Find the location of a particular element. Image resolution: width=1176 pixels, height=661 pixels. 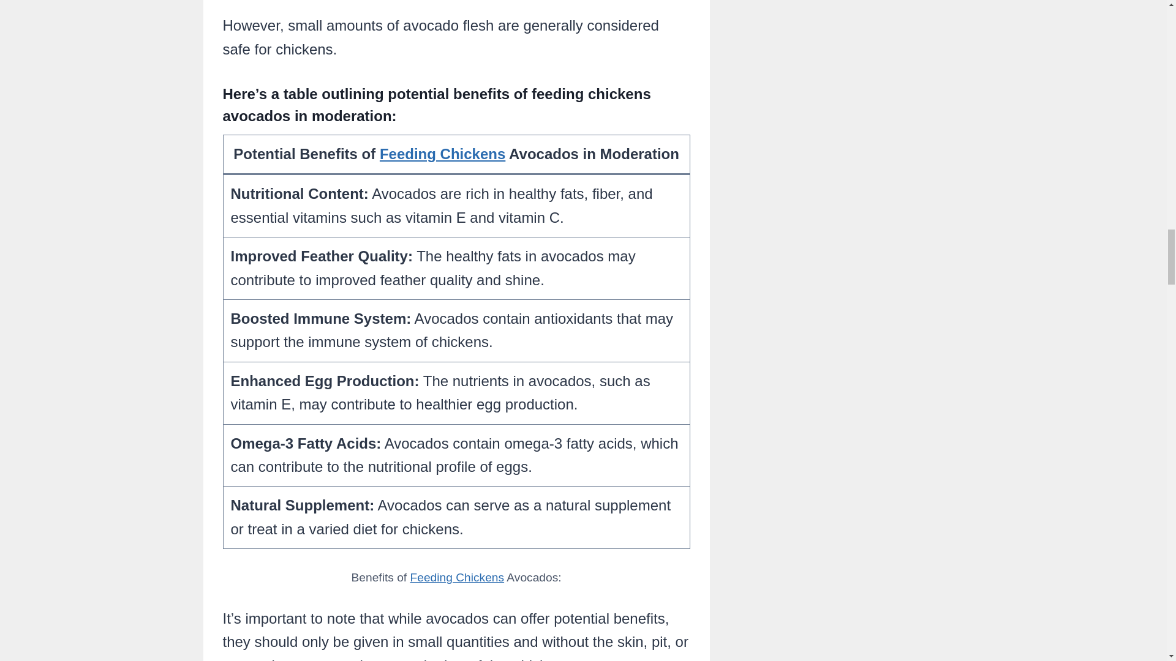

Feeding Chickens is located at coordinates (442, 153).